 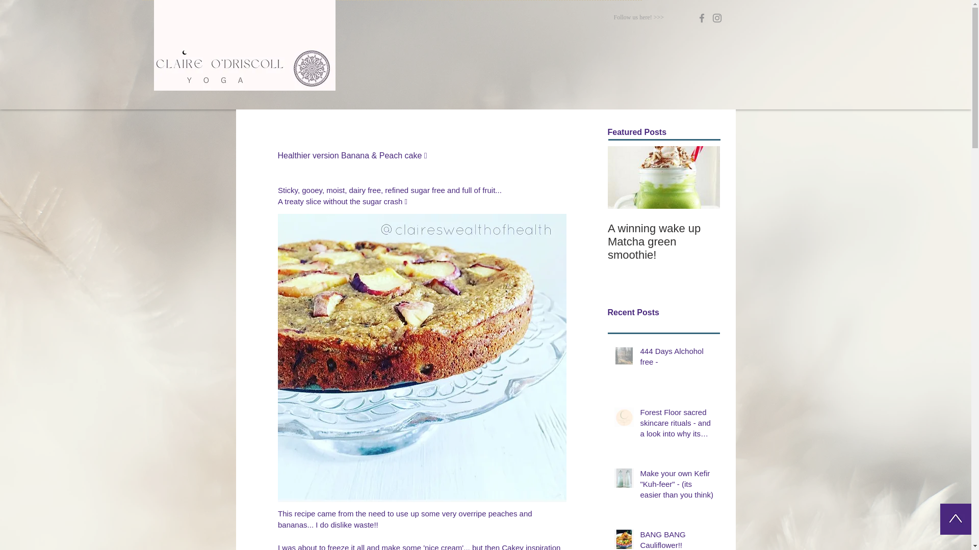 I want to click on A winning wake up Matcha green smoothie!, so click(x=664, y=242).